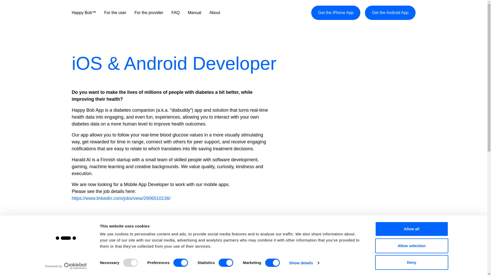  Describe the element at coordinates (175, 13) in the screenshot. I see `FAQ` at that location.